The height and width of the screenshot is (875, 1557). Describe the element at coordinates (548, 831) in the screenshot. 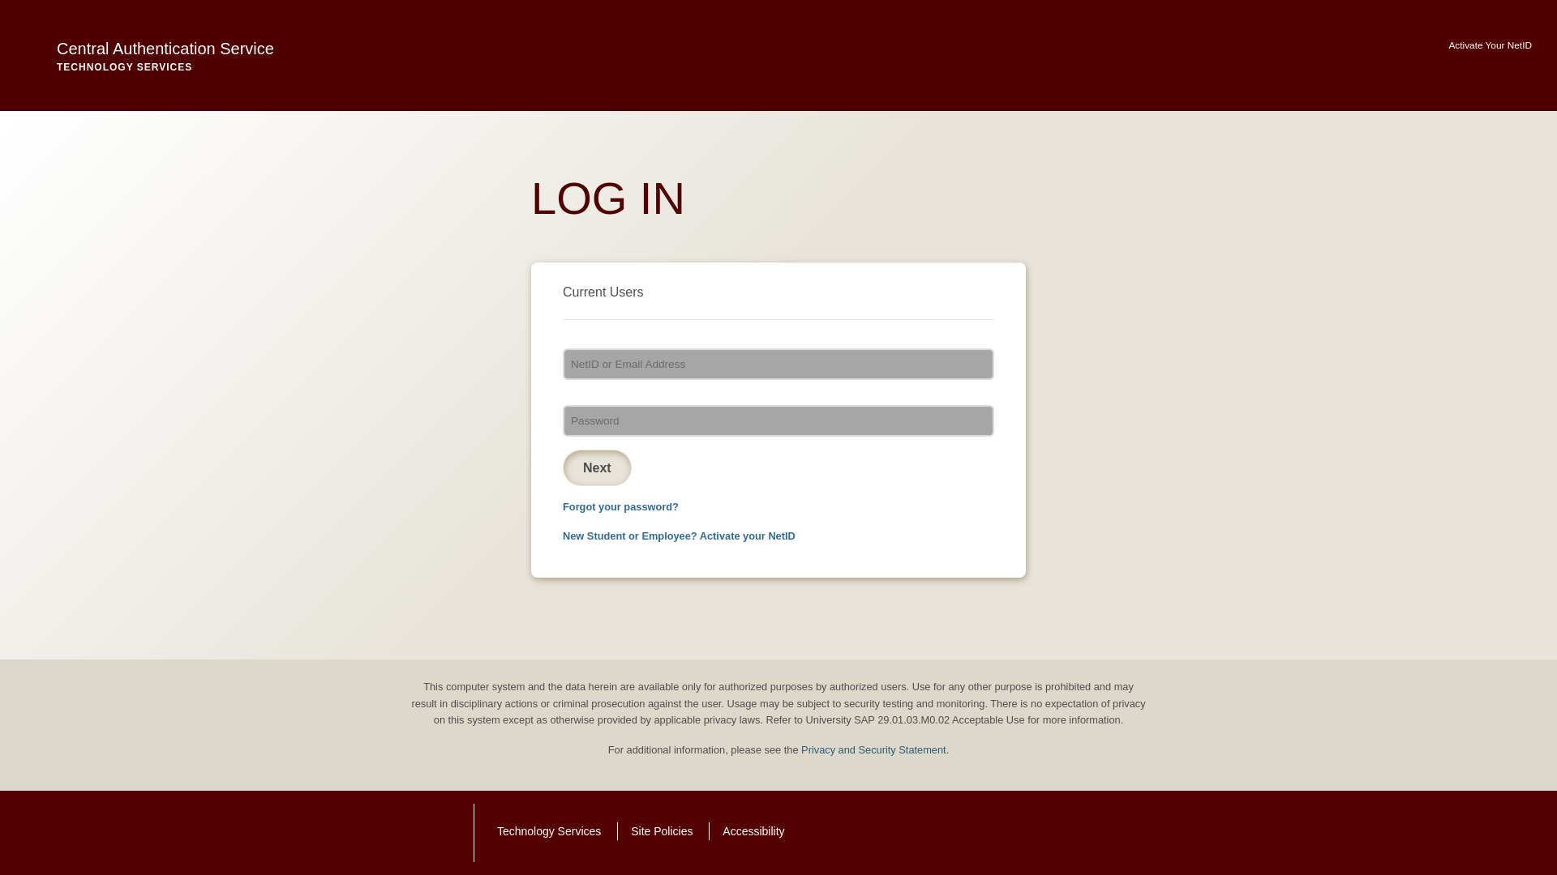

I see `Technology Services` at that location.